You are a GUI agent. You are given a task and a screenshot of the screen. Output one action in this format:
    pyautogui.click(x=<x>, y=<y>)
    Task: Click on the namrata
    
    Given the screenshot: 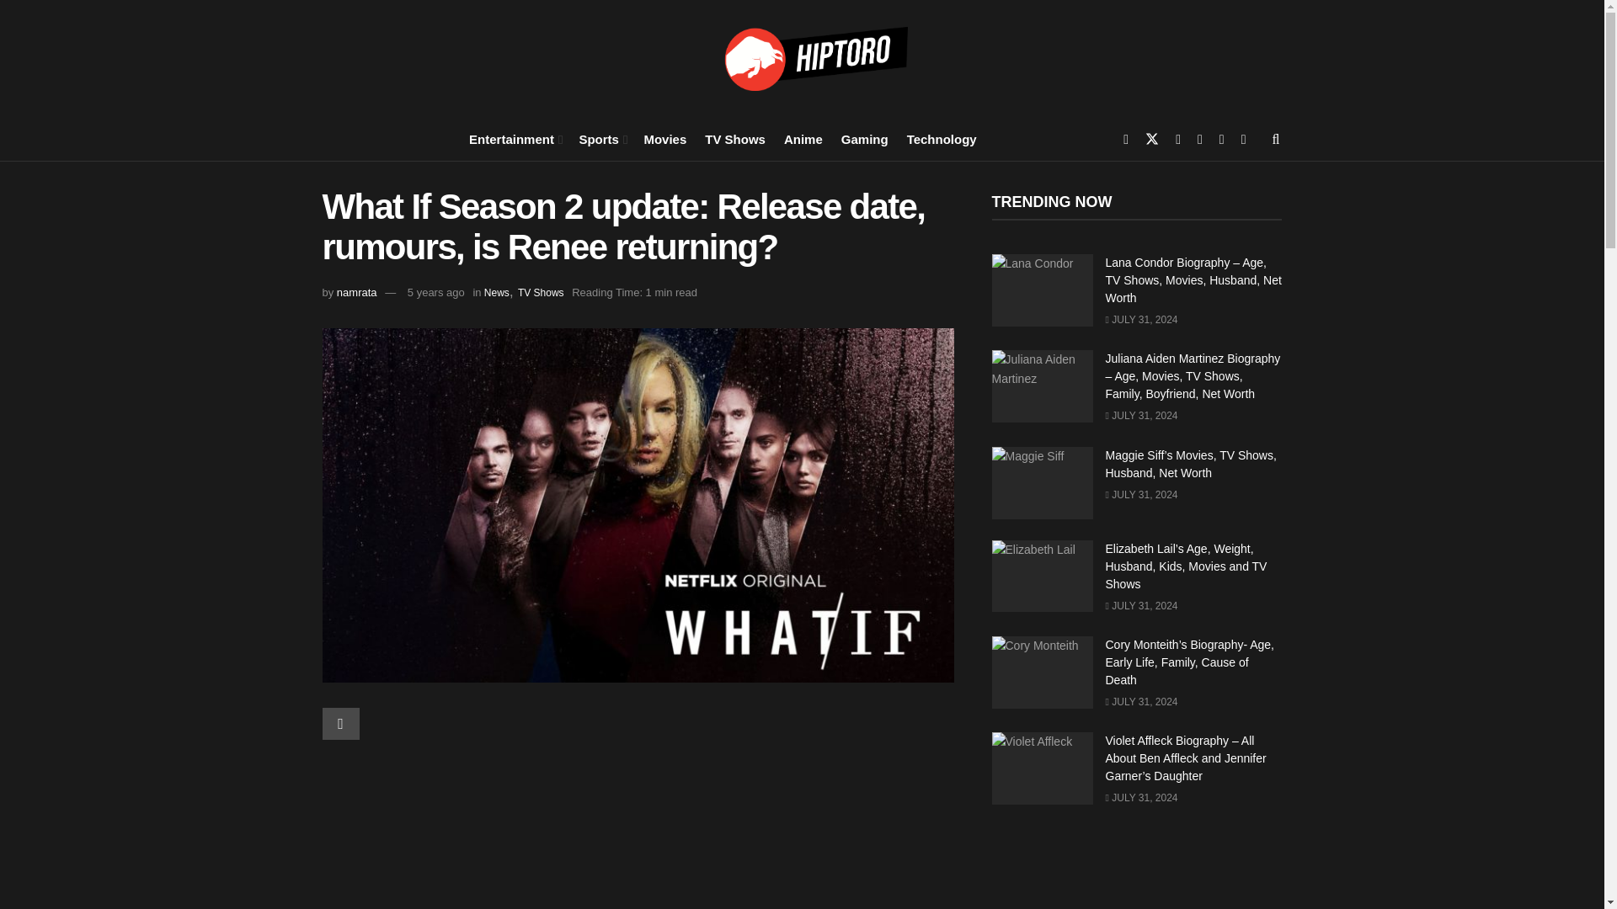 What is the action you would take?
    pyautogui.click(x=356, y=293)
    